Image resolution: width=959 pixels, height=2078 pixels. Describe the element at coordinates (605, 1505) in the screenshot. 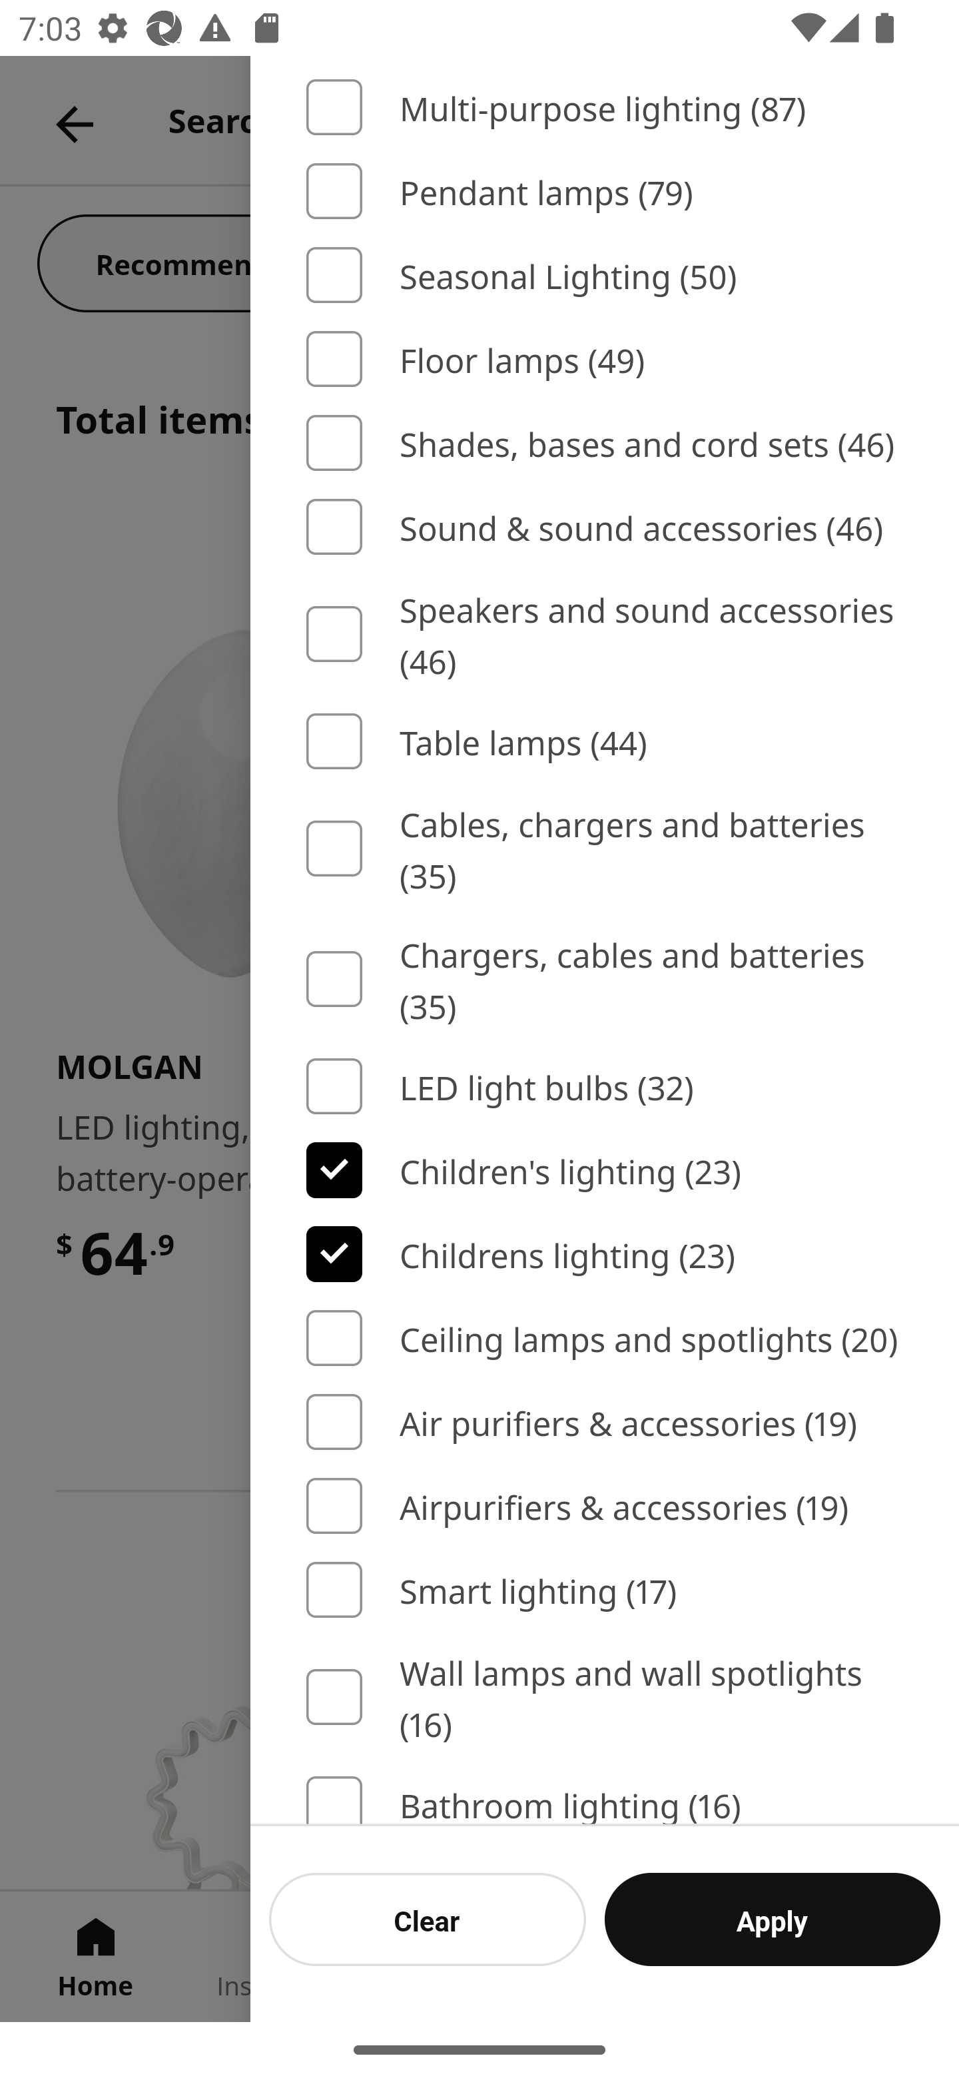

I see `Airpurifiers & accessories (19)` at that location.